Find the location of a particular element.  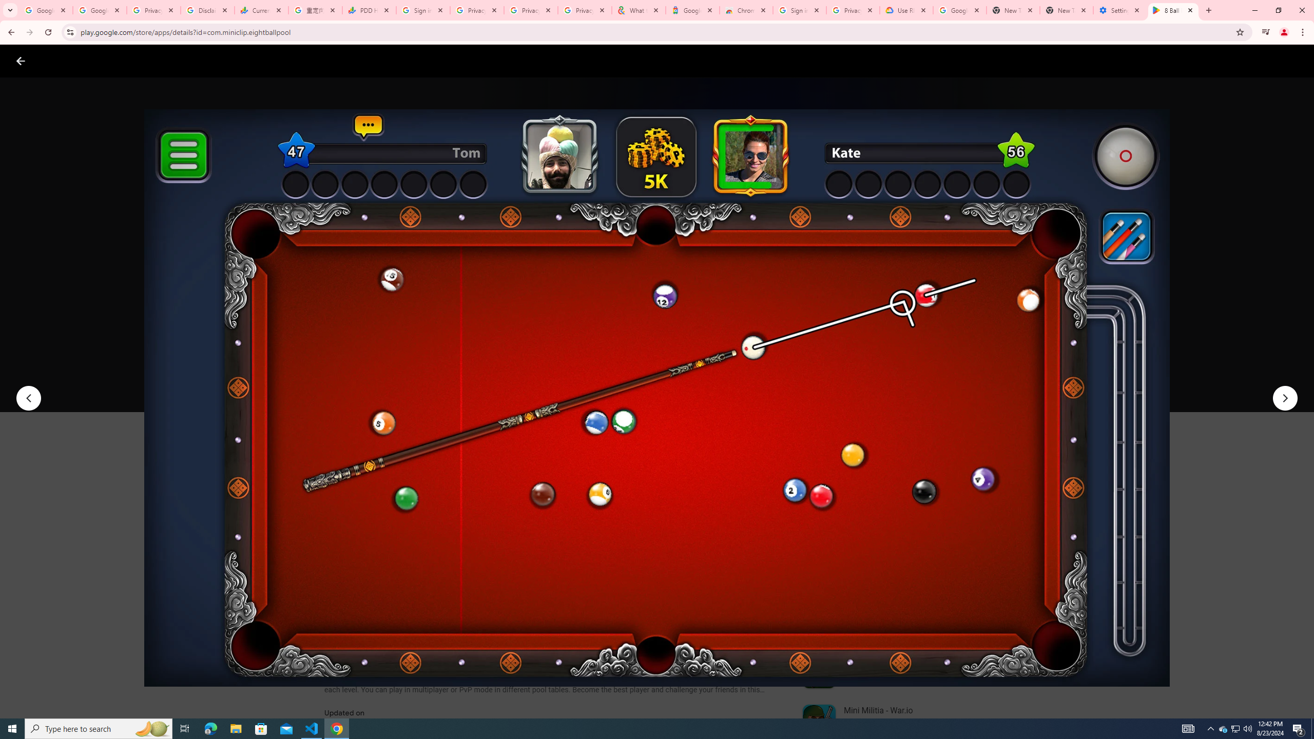

Google Workspace Admin Community is located at coordinates (46, 10).